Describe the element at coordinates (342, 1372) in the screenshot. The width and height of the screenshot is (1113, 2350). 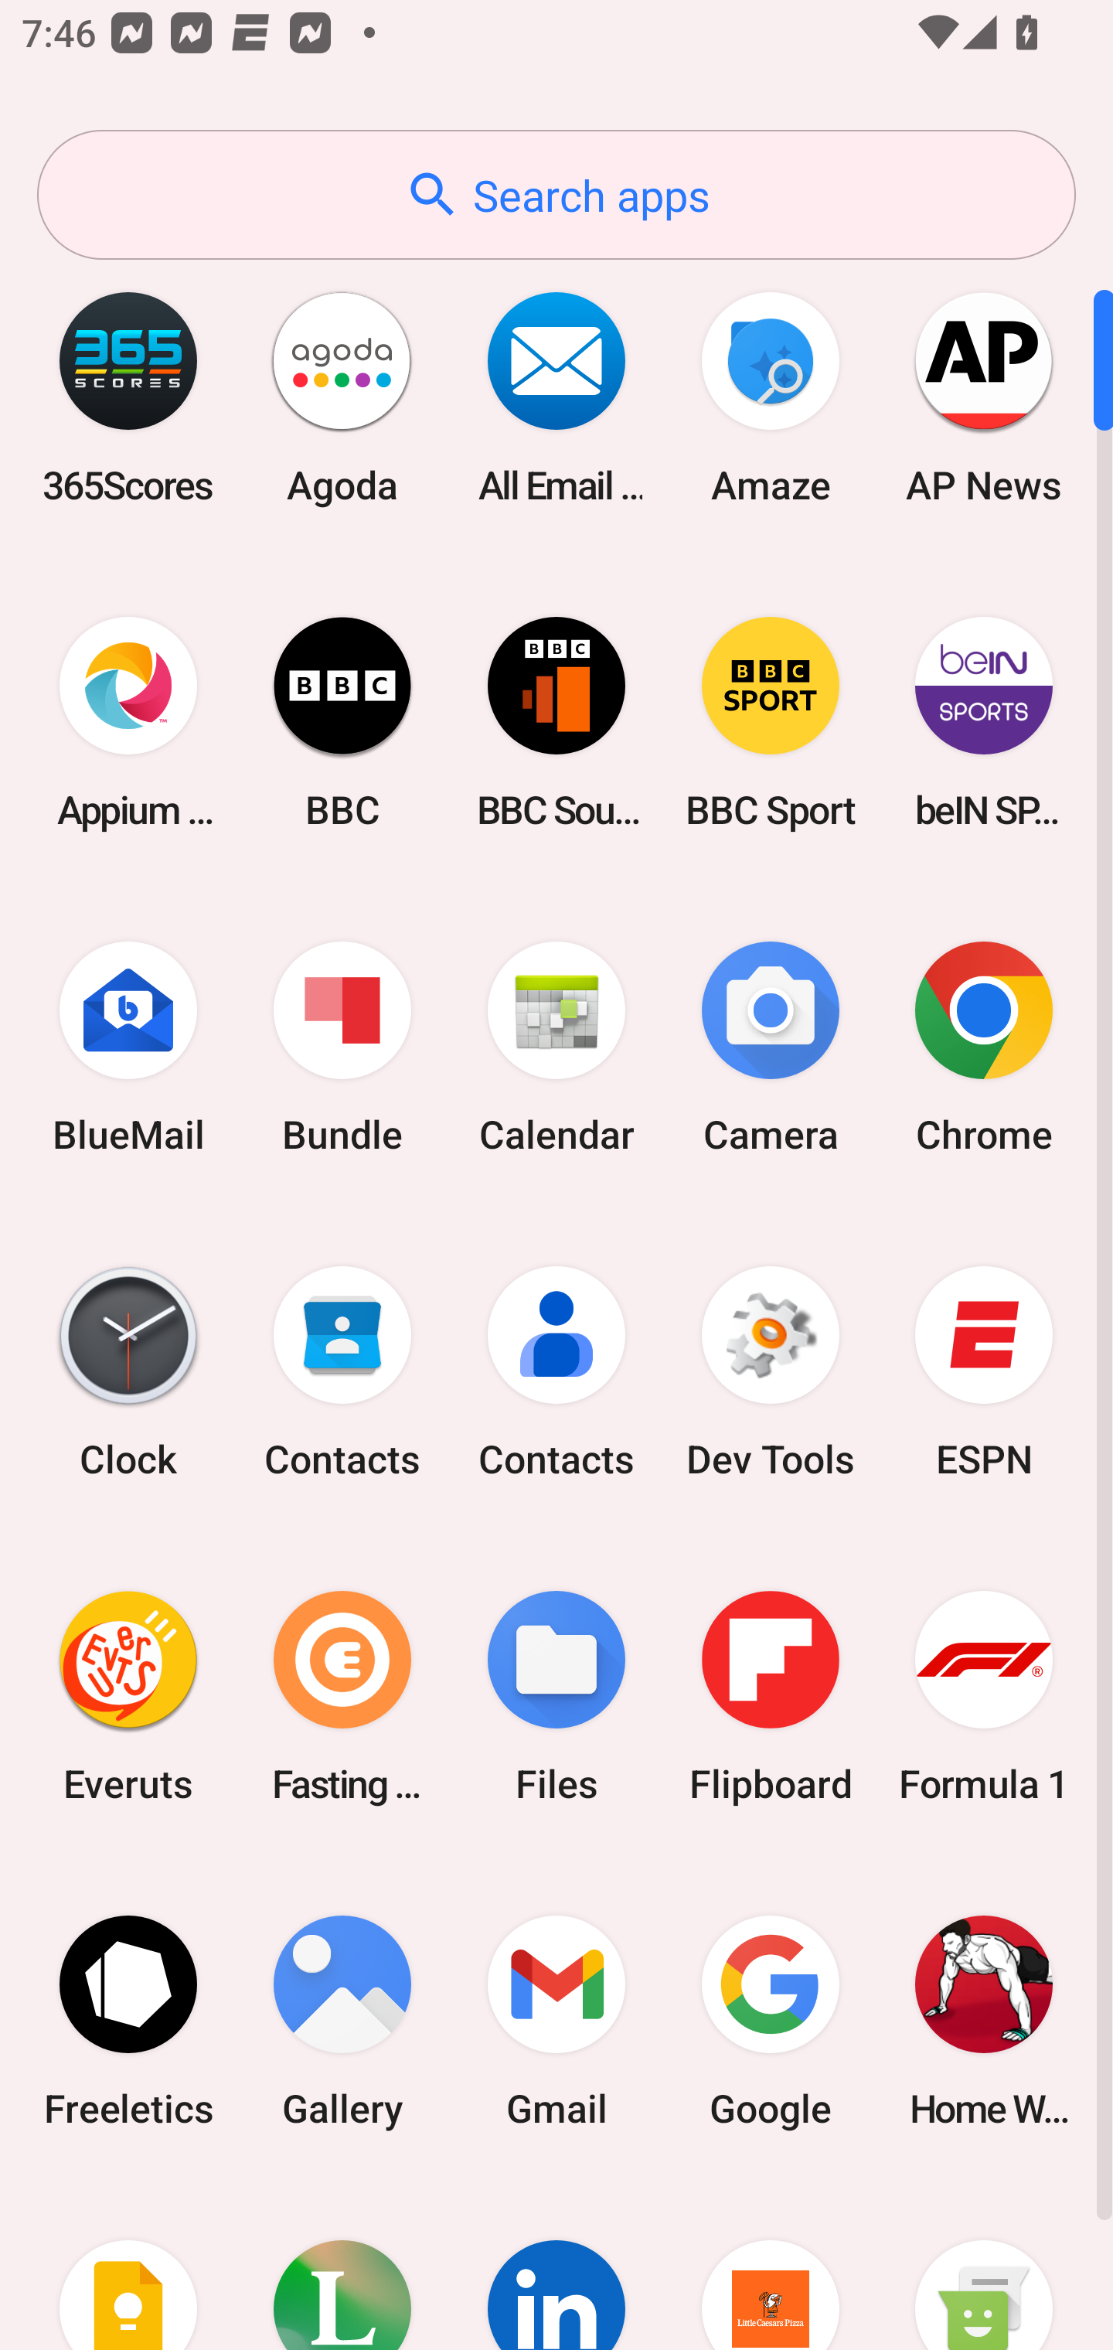
I see `Contacts` at that location.